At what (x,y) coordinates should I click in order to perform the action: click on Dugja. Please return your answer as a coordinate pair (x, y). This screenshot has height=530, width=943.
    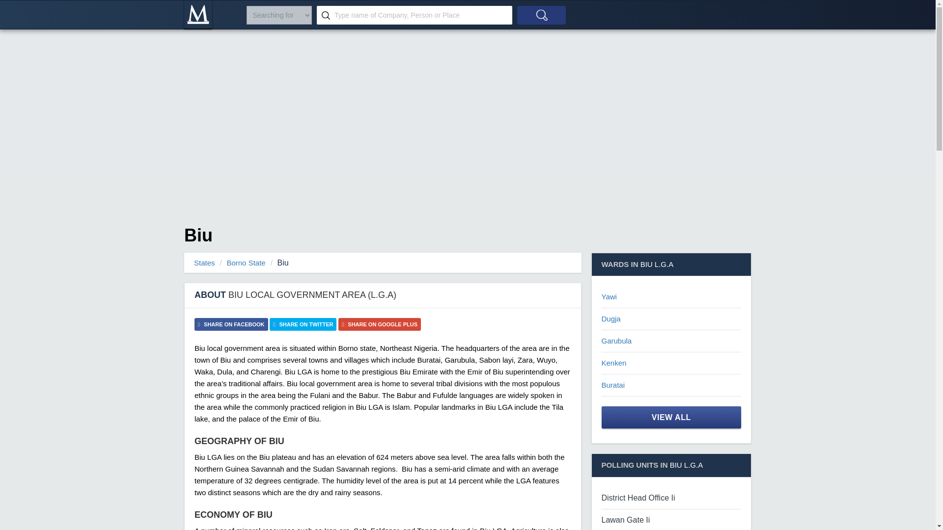
    Looking at the image, I should click on (611, 318).